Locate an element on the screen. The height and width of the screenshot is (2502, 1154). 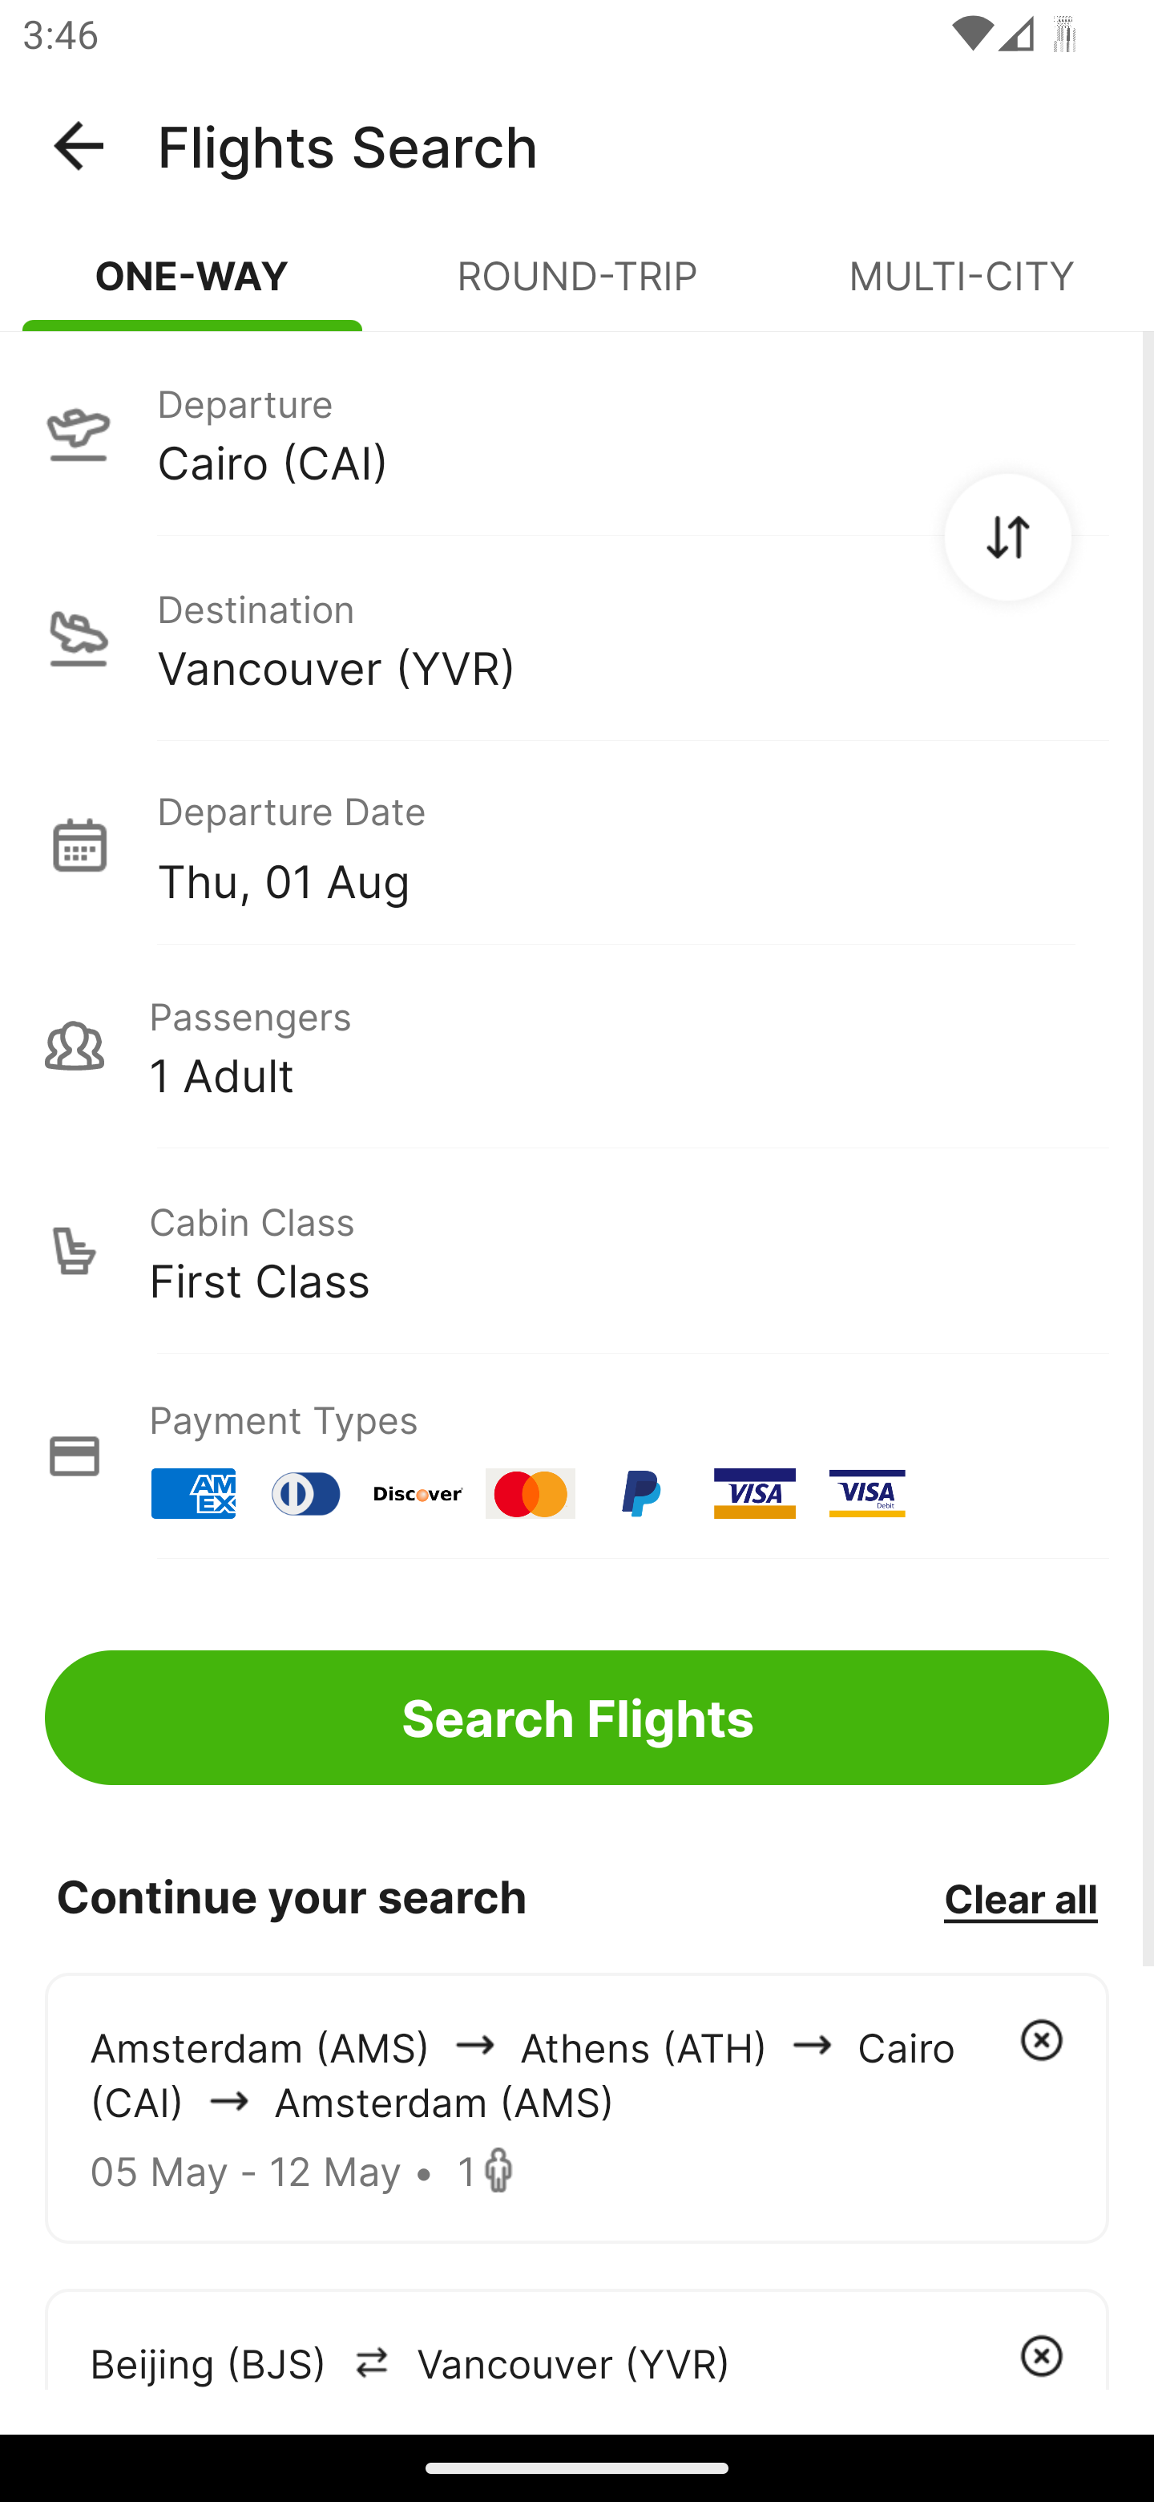
Passengers 1 Adult is located at coordinates (577, 1046).